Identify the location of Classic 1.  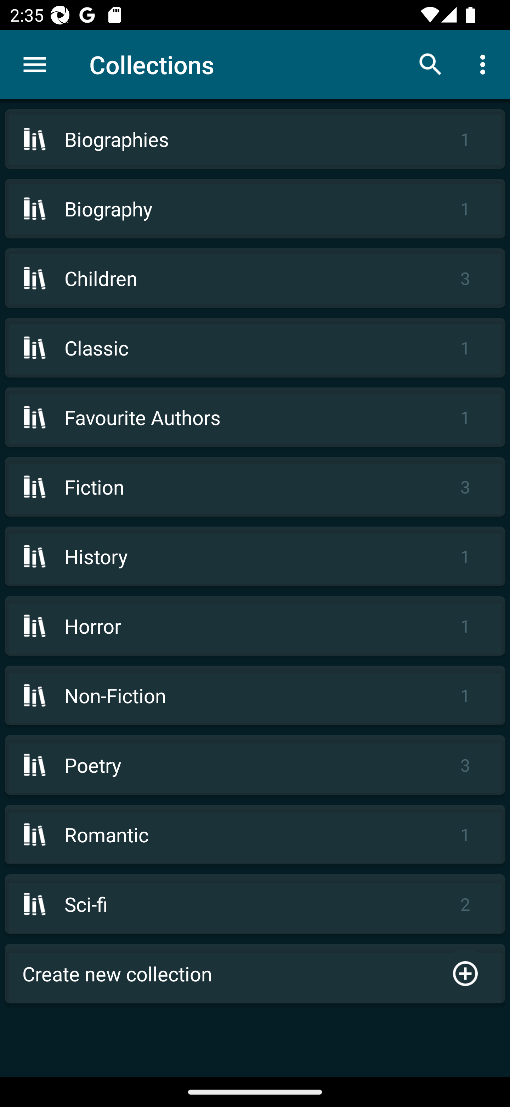
(255, 347).